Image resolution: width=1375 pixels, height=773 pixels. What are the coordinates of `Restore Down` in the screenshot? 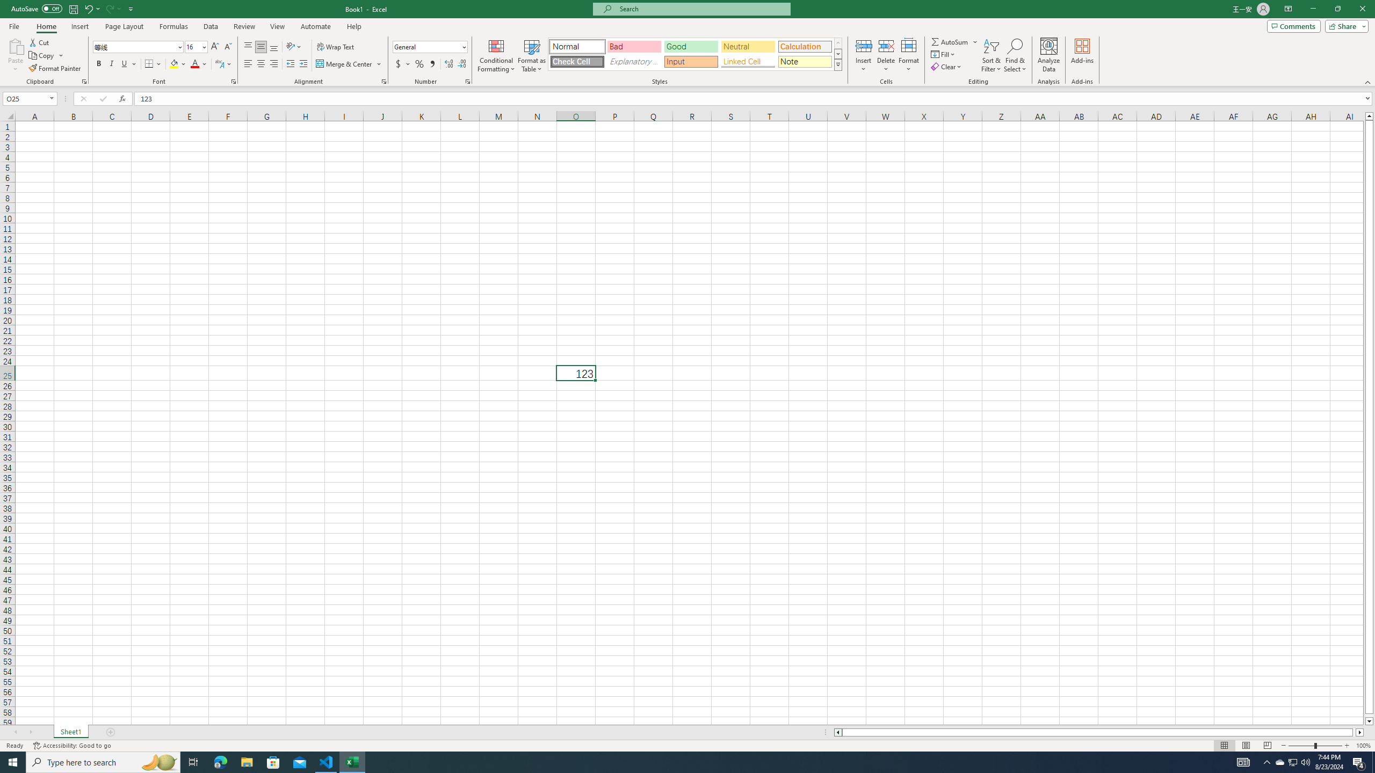 It's located at (1337, 9).